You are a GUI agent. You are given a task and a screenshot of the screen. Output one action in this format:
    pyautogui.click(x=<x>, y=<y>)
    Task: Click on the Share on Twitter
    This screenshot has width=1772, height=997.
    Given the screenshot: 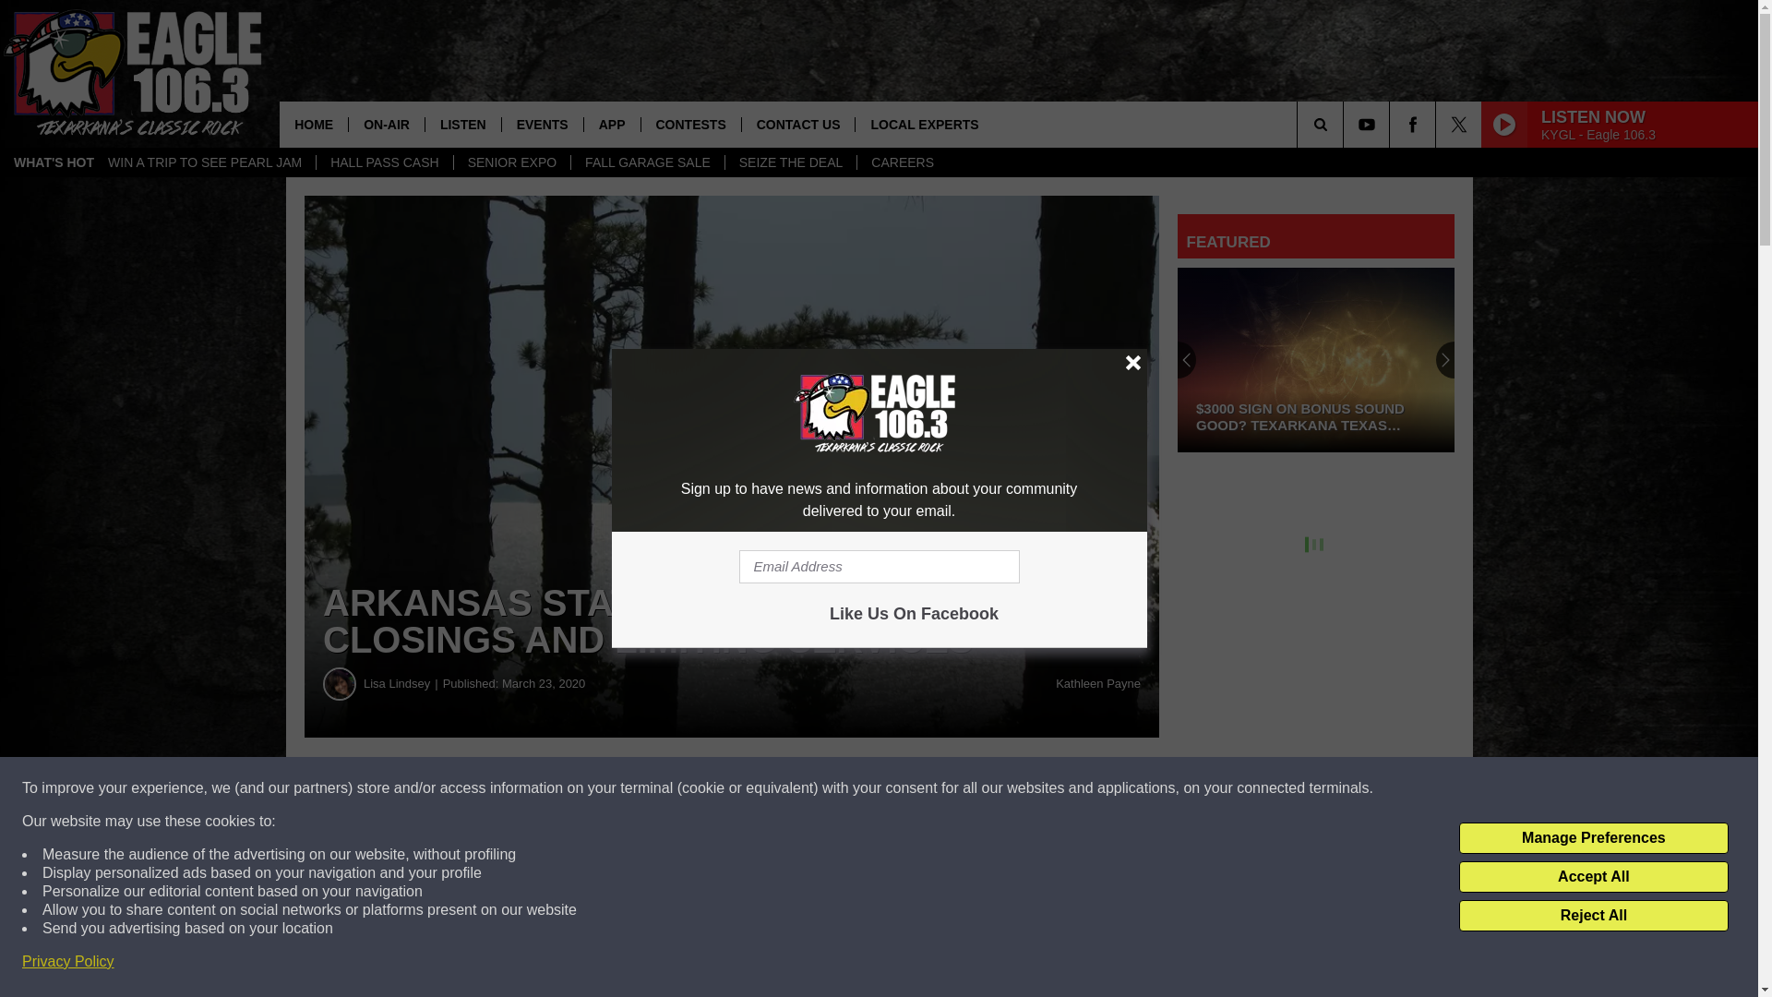 What is the action you would take?
    pyautogui.click(x=903, y=788)
    